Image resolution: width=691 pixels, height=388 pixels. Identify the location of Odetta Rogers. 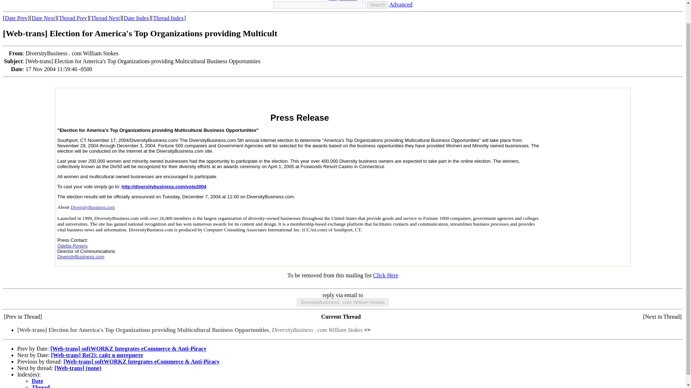
(72, 246).